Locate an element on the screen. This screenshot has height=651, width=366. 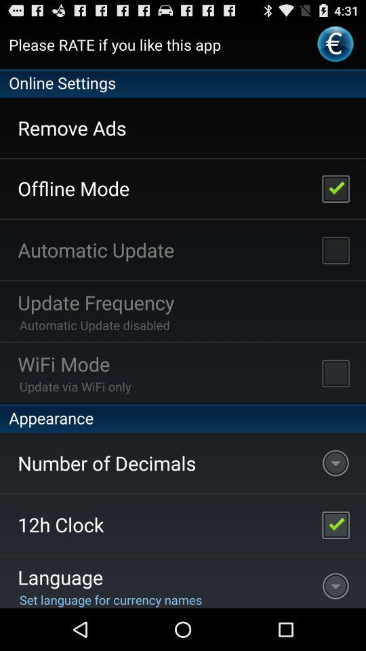
view time as 12 or 24 digits is located at coordinates (335, 525).